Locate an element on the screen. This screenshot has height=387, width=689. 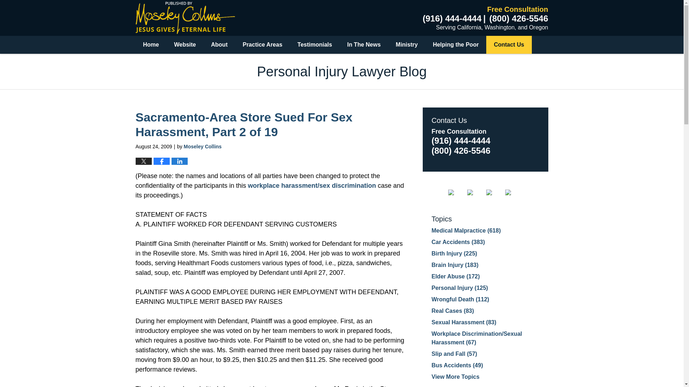
Contact Us is located at coordinates (509, 45).